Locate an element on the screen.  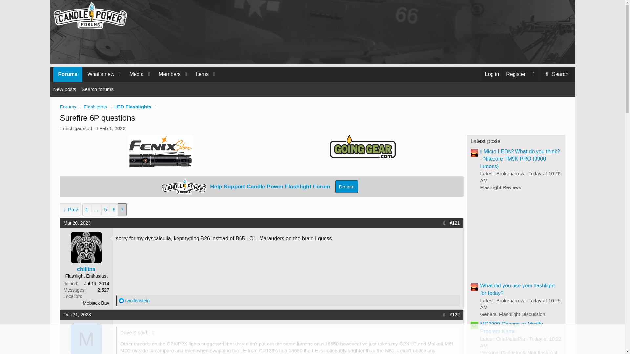
3rd party ad content is located at coordinates (346, 186).